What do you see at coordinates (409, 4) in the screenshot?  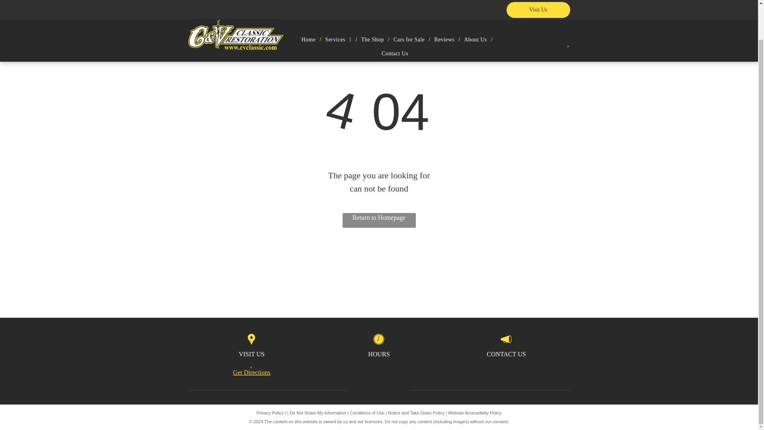 I see `Cars for Sale` at bounding box center [409, 4].